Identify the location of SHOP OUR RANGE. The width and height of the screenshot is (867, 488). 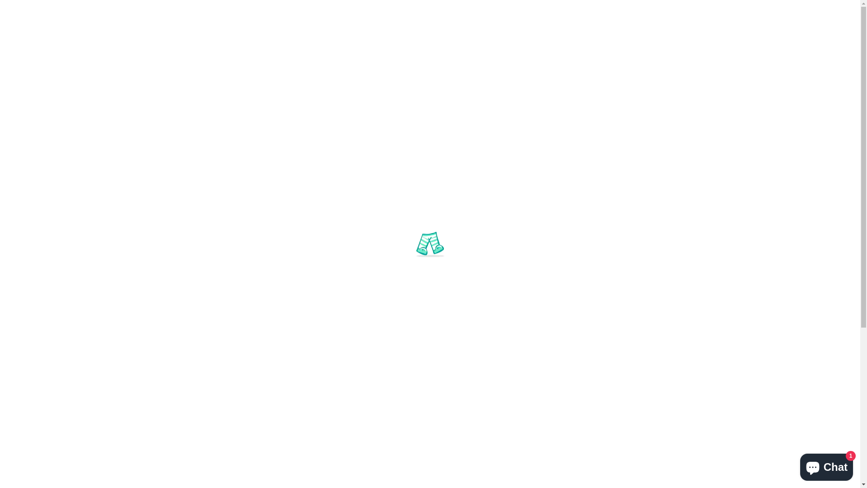
(329, 125).